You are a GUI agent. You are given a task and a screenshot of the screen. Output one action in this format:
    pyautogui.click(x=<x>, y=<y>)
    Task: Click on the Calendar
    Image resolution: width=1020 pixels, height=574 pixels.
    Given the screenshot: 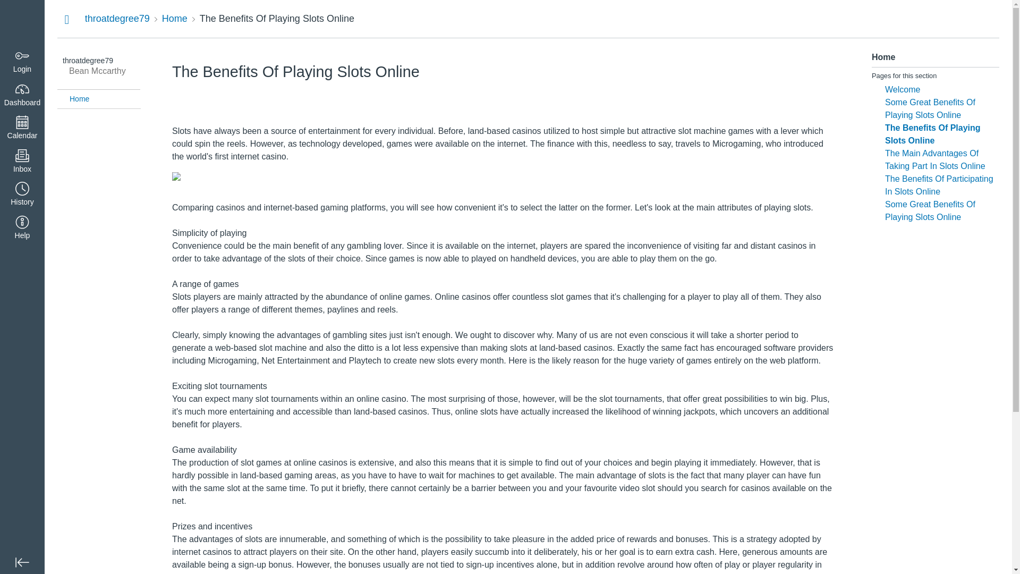 What is the action you would take?
    pyautogui.click(x=22, y=128)
    